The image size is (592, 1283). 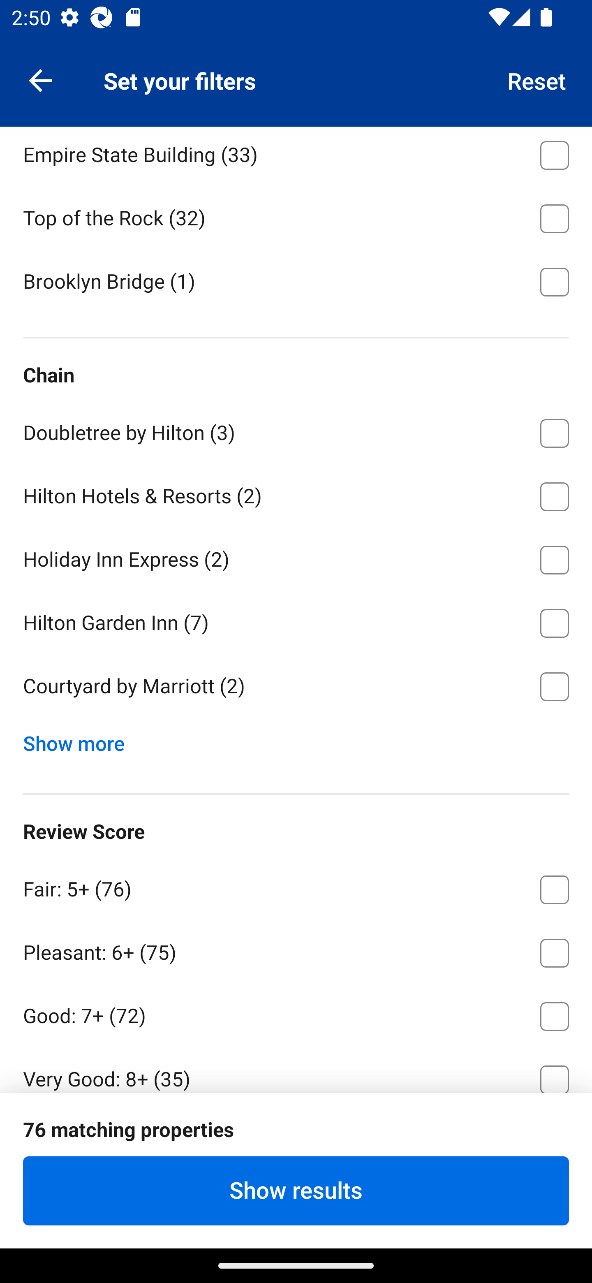 I want to click on Hilton Hotels & Resorts ⁦(2), so click(x=296, y=494).